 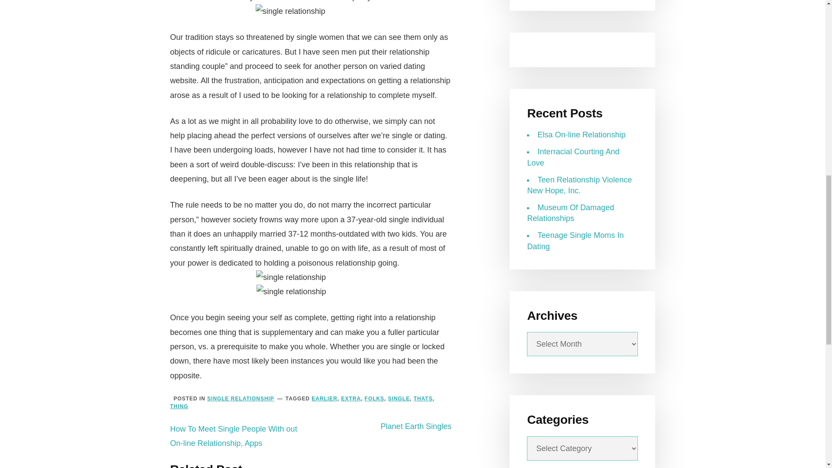 I want to click on FOLKS, so click(x=374, y=398).